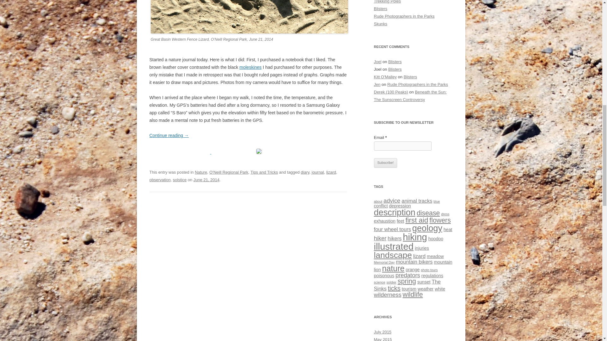 This screenshot has height=341, width=607. What do you see at coordinates (206, 179) in the screenshot?
I see `June 21, 2014` at bounding box center [206, 179].